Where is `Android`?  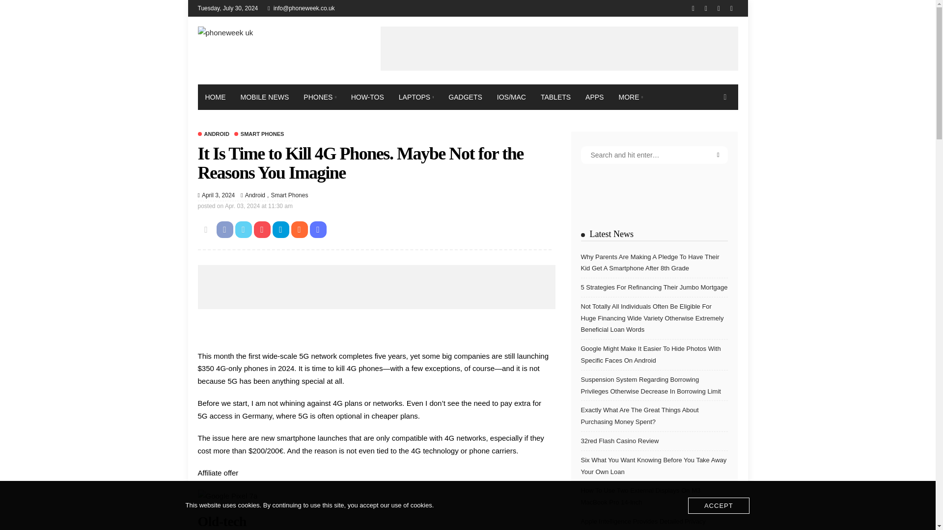 Android is located at coordinates (255, 195).